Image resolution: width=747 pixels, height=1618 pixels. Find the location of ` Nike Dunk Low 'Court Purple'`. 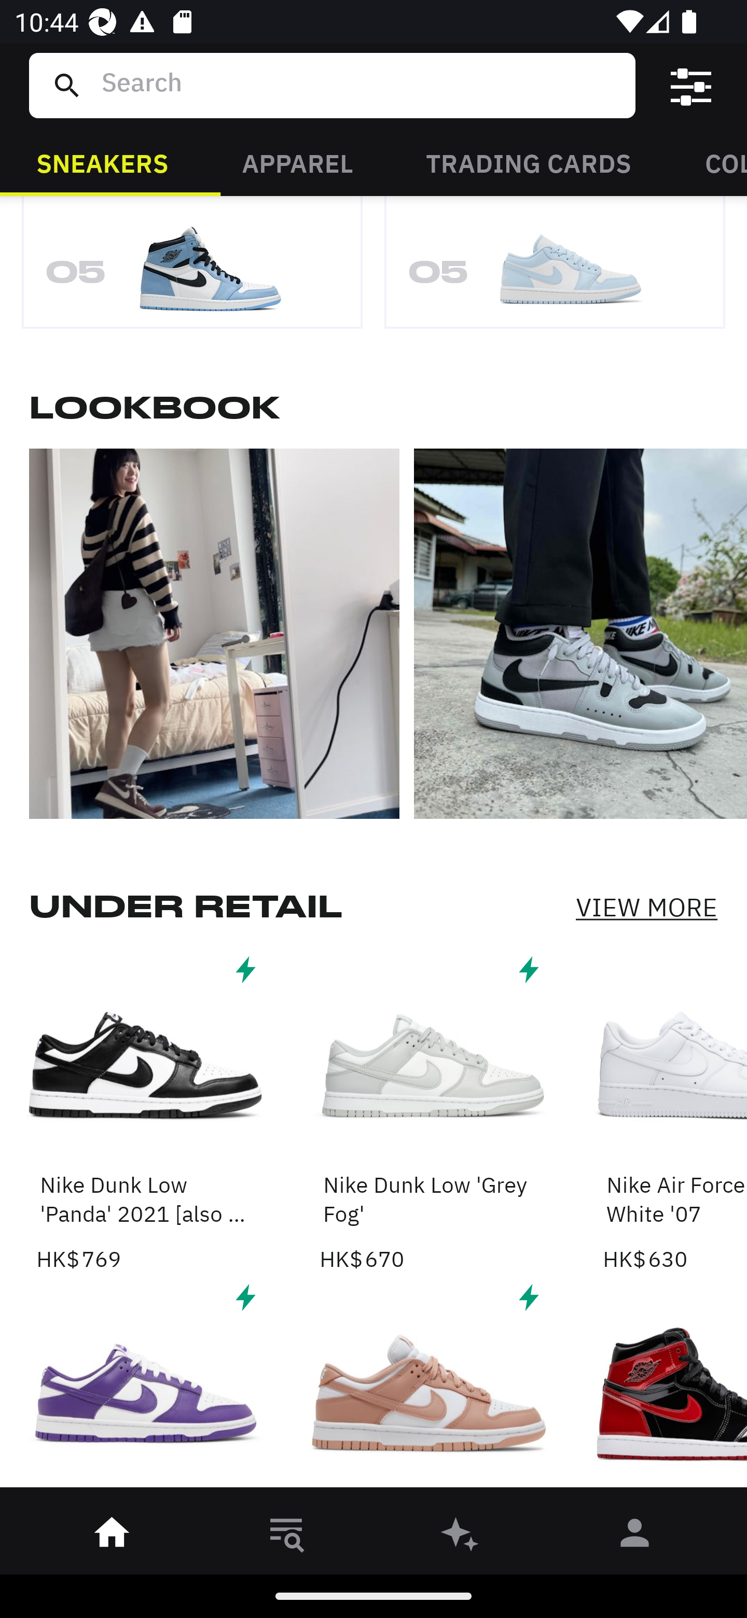

 Nike Dunk Low 'Court Purple' is located at coordinates (145, 1387).